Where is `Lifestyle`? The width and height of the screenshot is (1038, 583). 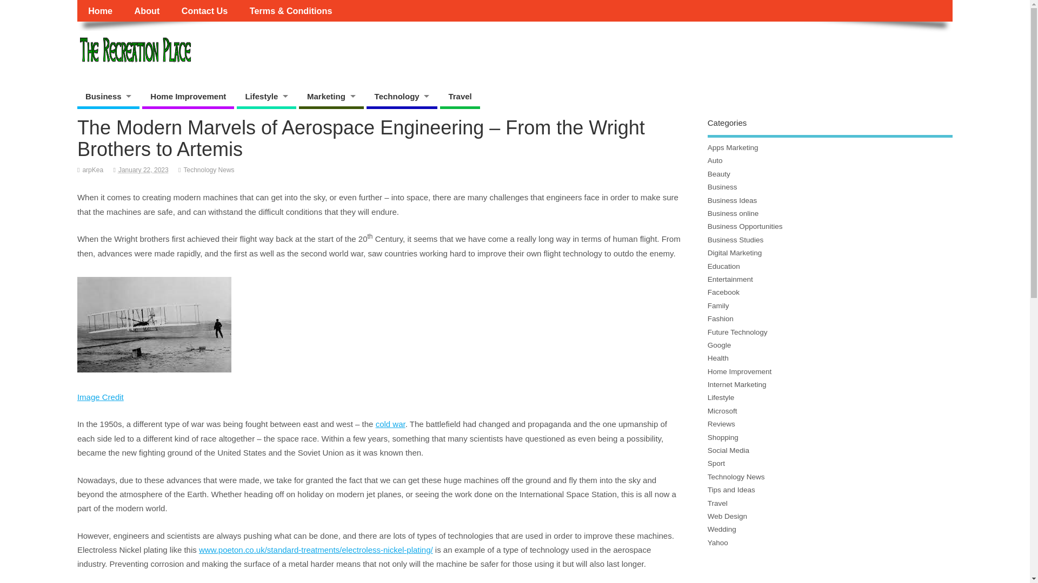
Lifestyle is located at coordinates (266, 98).